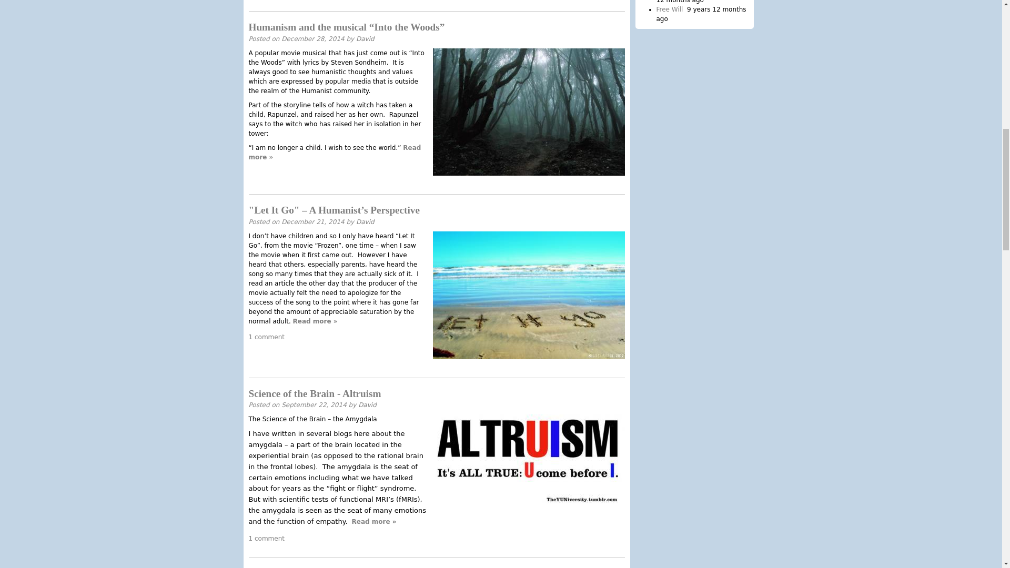 This screenshot has height=568, width=1010. Describe the element at coordinates (315, 393) in the screenshot. I see `Science of the Brain - Altruism` at that location.